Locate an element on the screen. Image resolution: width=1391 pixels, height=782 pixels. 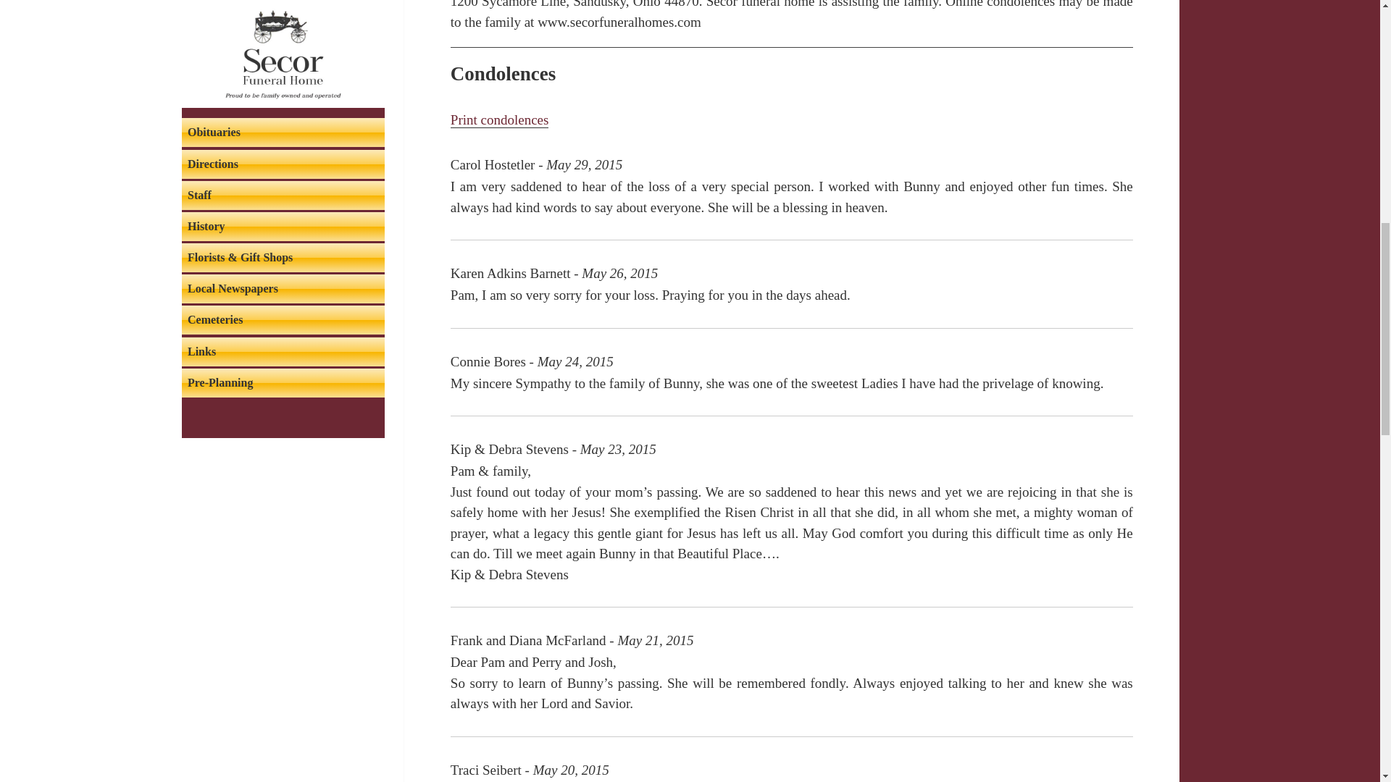
Print condolences is located at coordinates (500, 120).